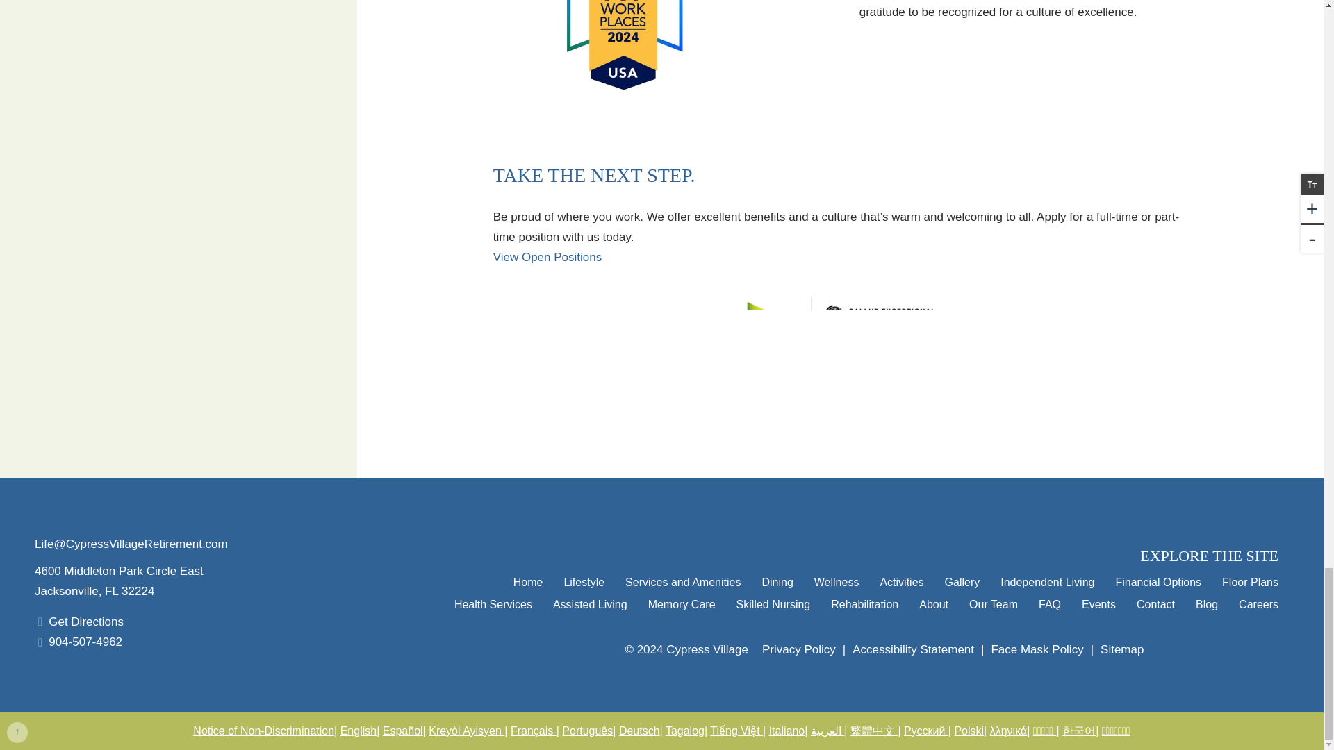  Describe the element at coordinates (85, 642) in the screenshot. I see `Phone` at that location.